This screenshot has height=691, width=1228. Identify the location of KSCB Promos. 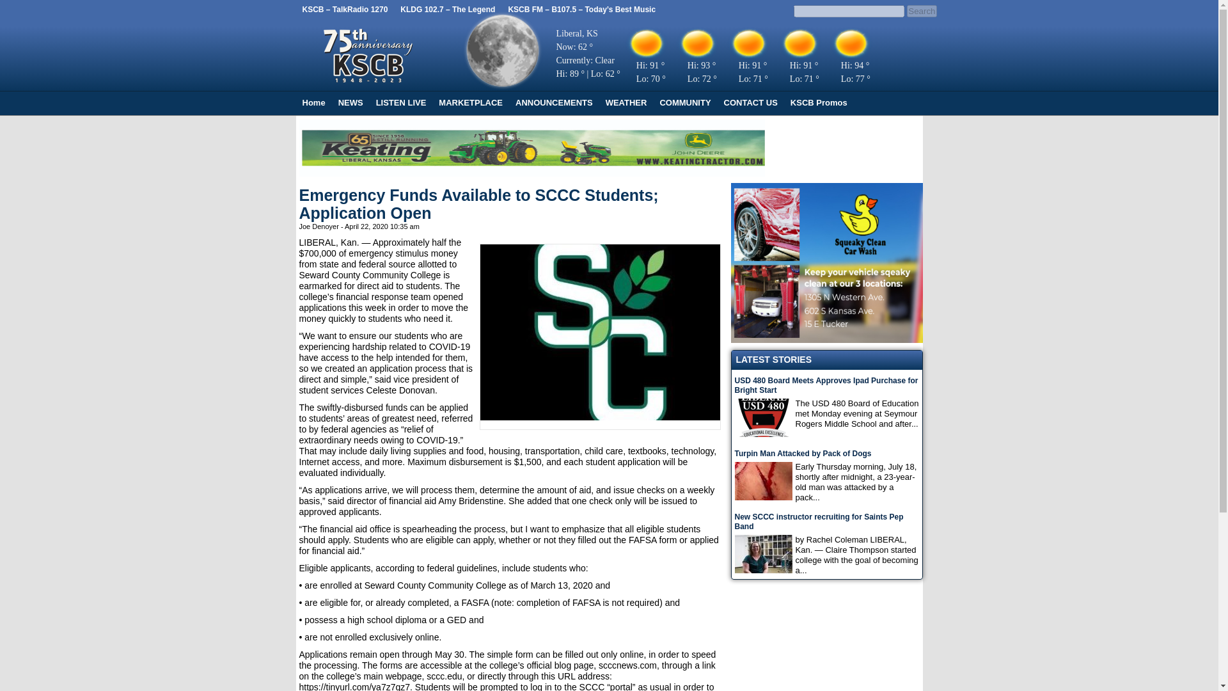
(819, 102).